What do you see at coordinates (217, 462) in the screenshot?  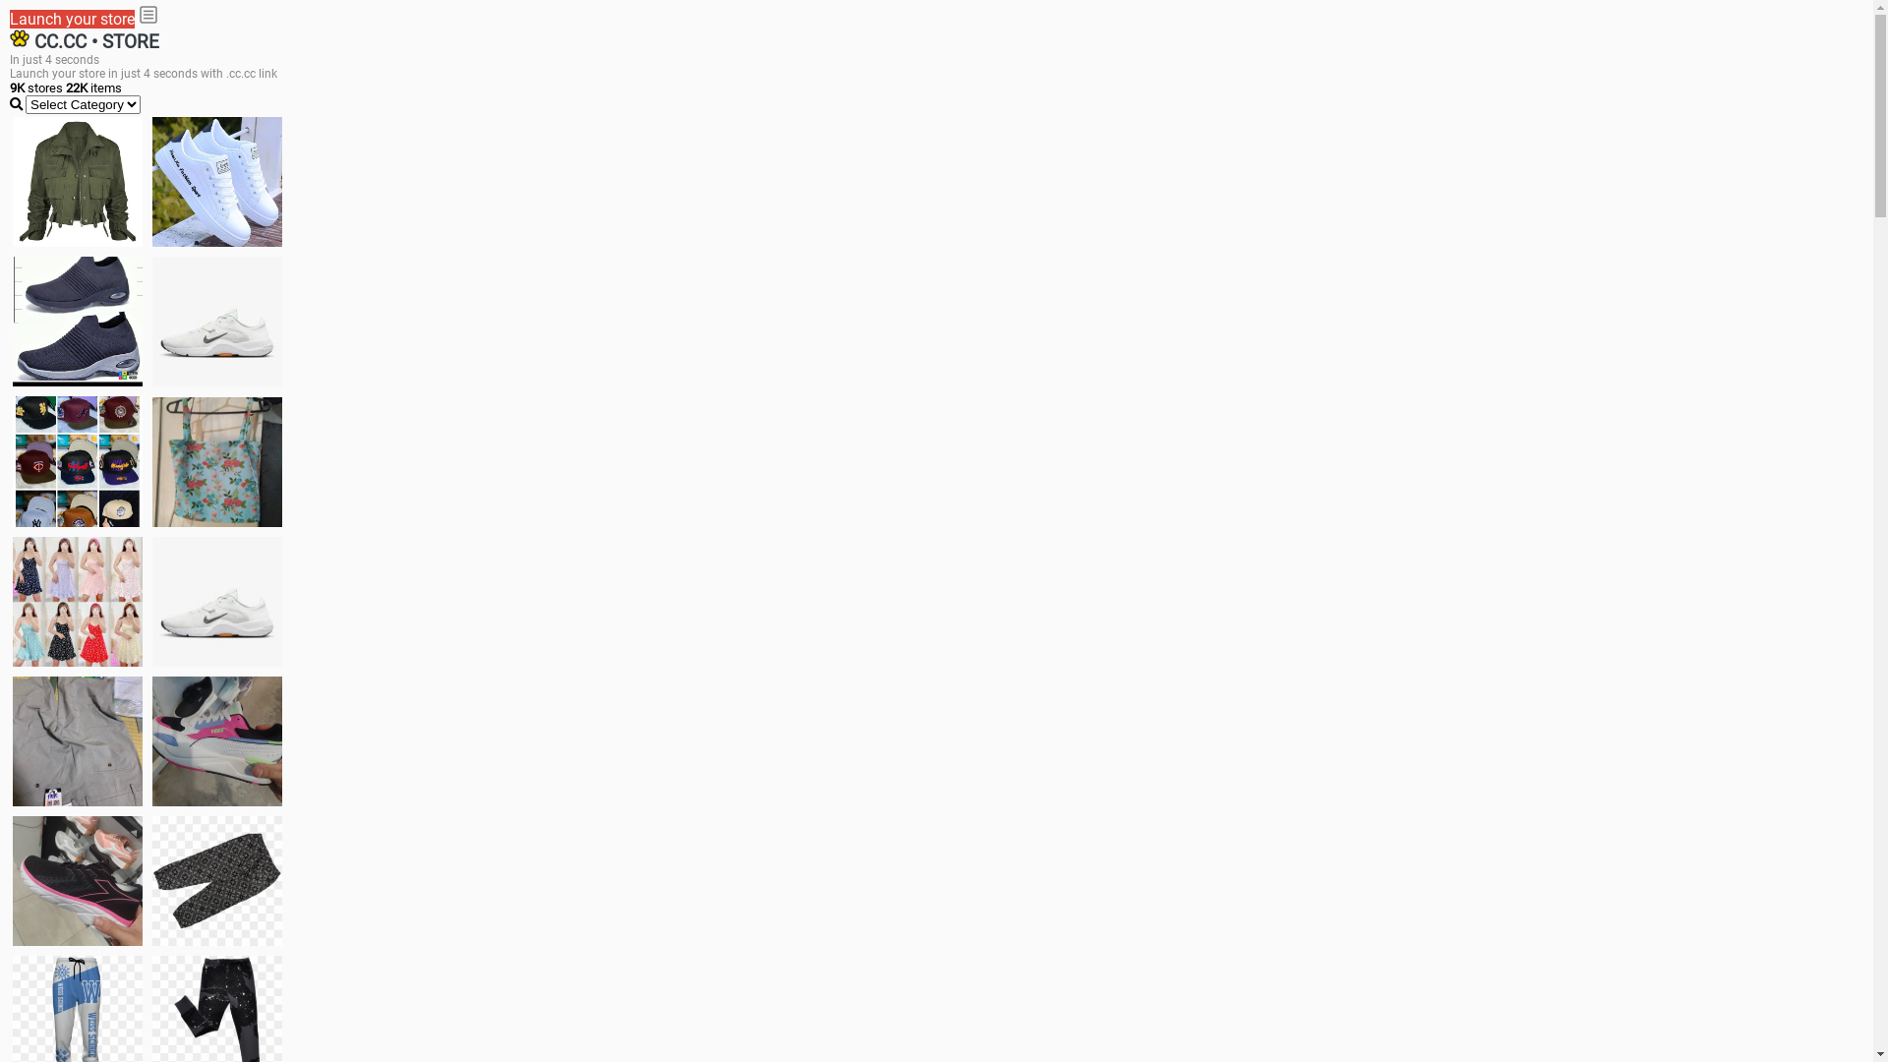 I see `Ukay cloth` at bounding box center [217, 462].